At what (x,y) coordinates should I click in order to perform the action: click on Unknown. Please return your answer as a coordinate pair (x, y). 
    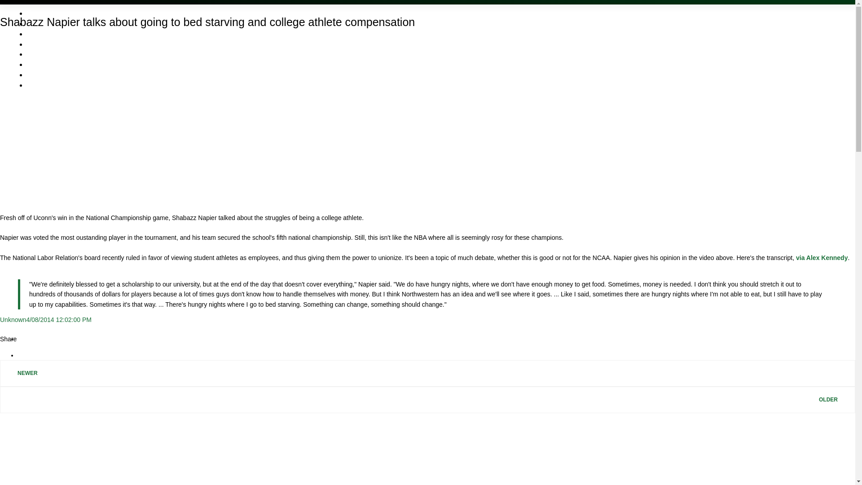
    Looking at the image, I should click on (13, 320).